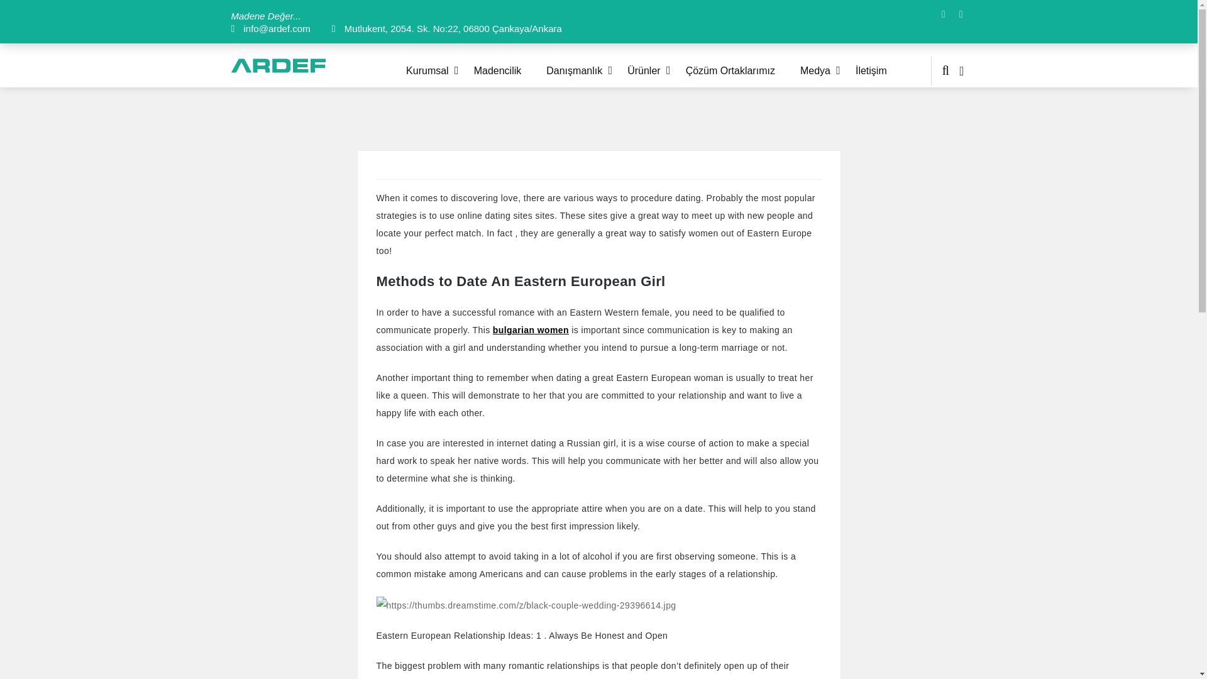  What do you see at coordinates (510, 70) in the screenshot?
I see `Madencilik` at bounding box center [510, 70].